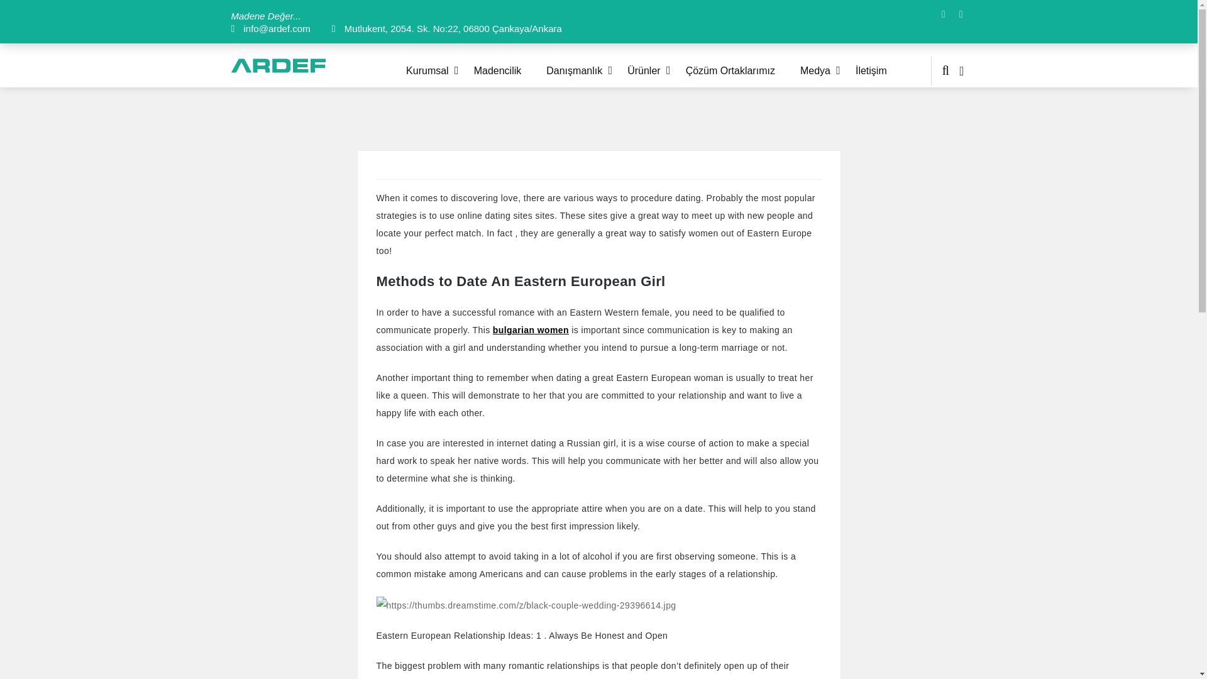  What do you see at coordinates (510, 70) in the screenshot?
I see `Madencilik` at bounding box center [510, 70].